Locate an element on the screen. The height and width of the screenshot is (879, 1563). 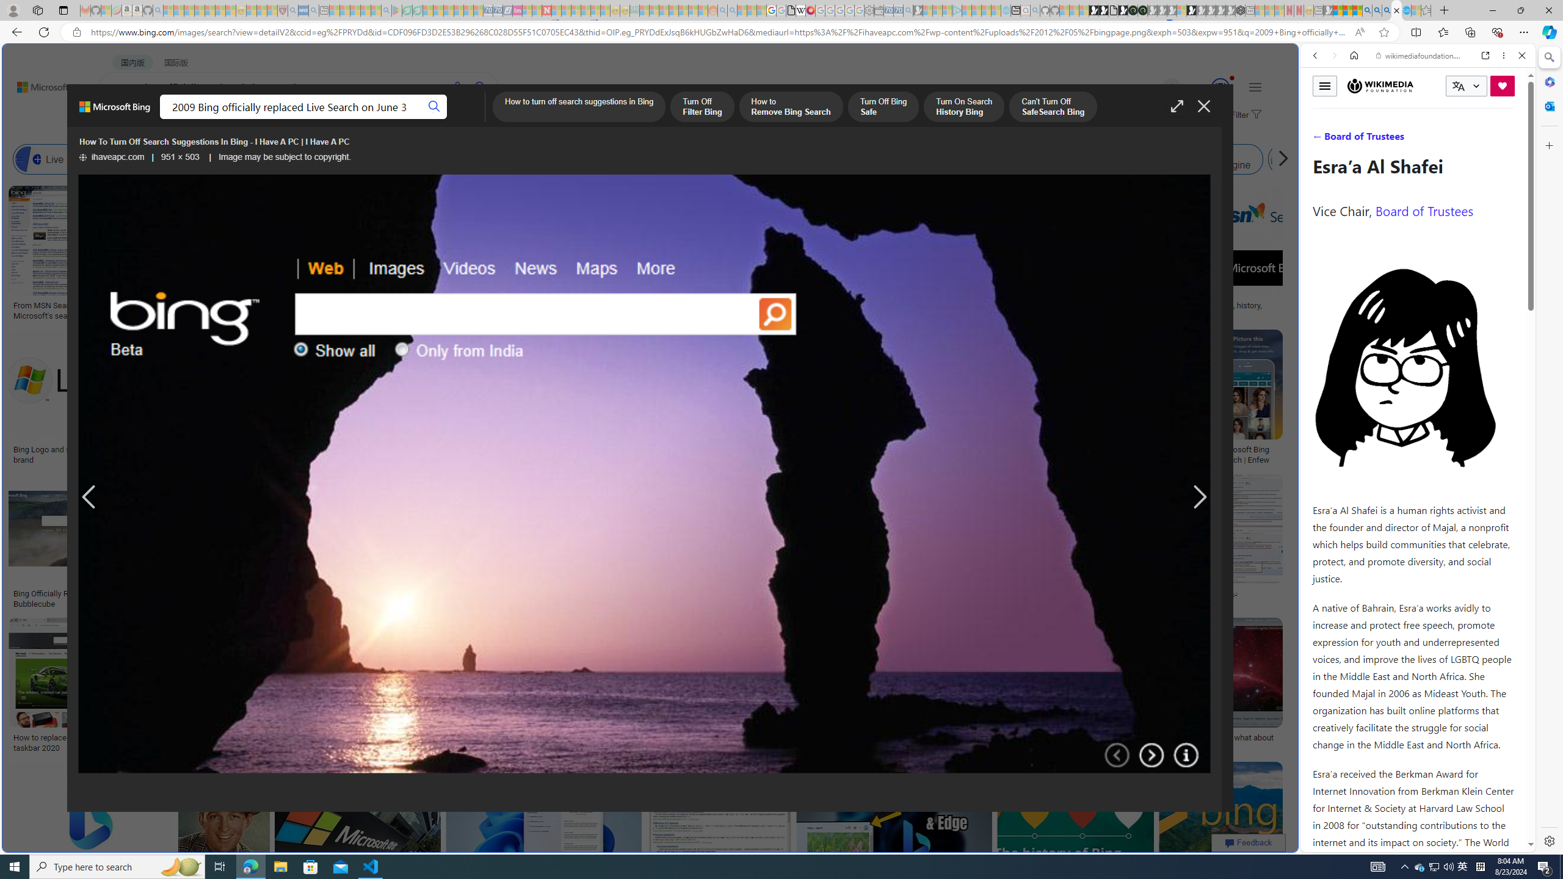
How to Remove Bing Search is located at coordinates (790, 107).